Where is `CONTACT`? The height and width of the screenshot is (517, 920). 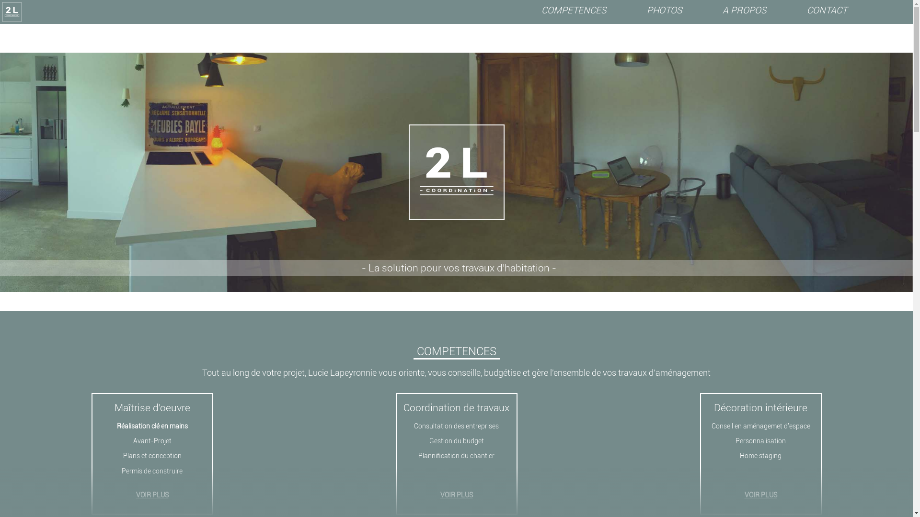 CONTACT is located at coordinates (827, 11).